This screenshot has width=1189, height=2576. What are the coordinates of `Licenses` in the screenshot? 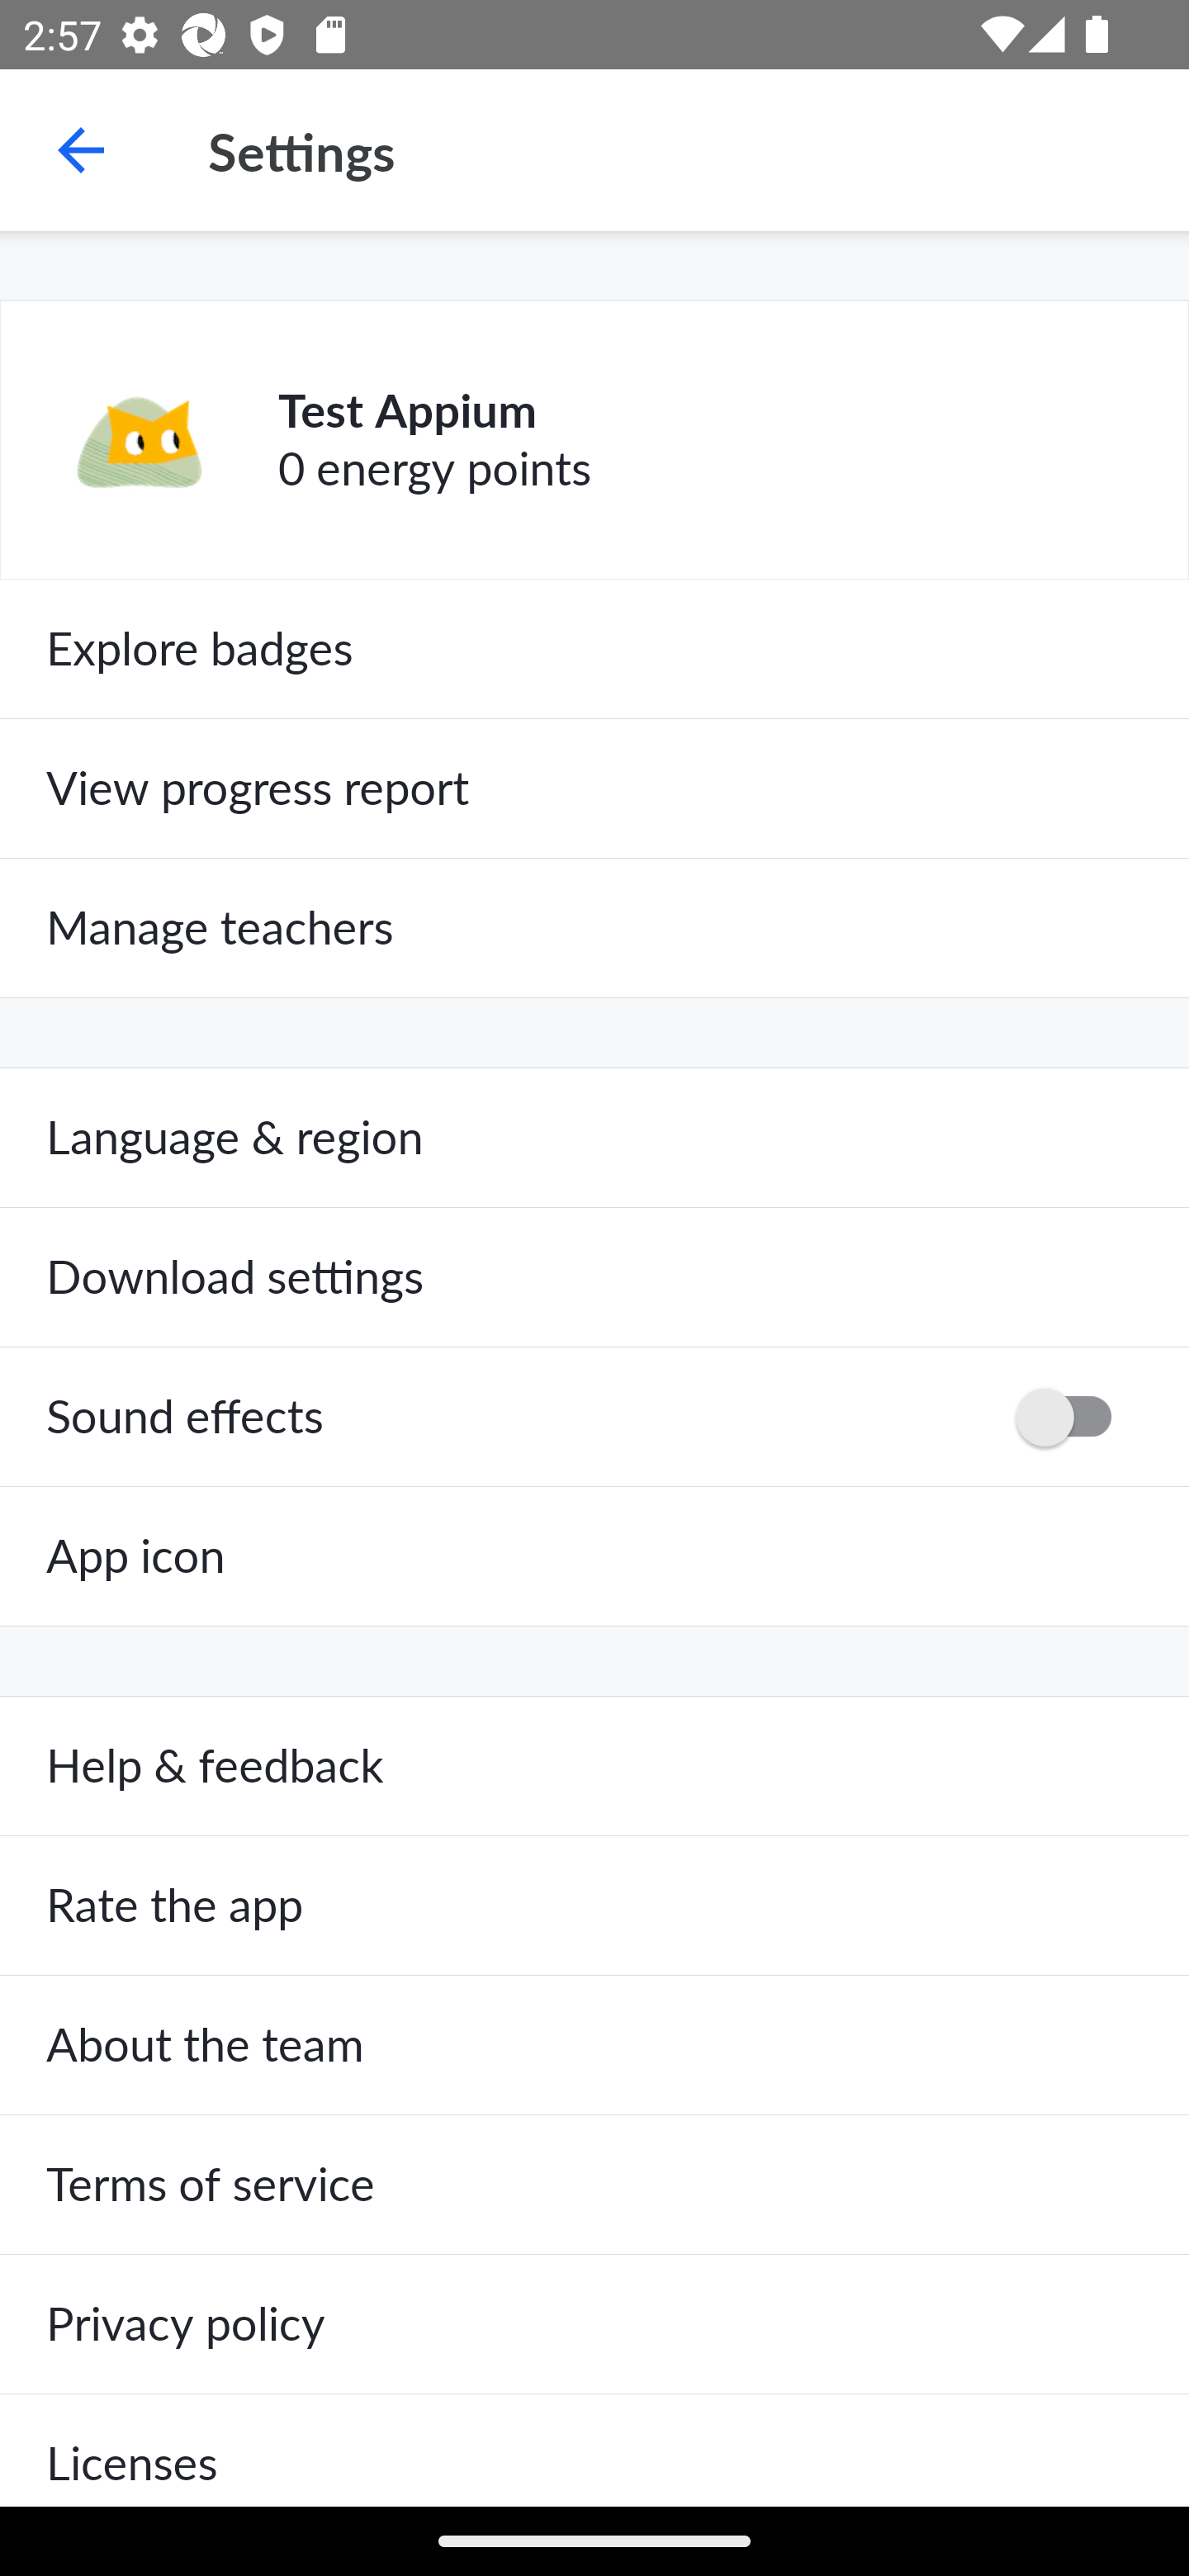 It's located at (594, 2449).